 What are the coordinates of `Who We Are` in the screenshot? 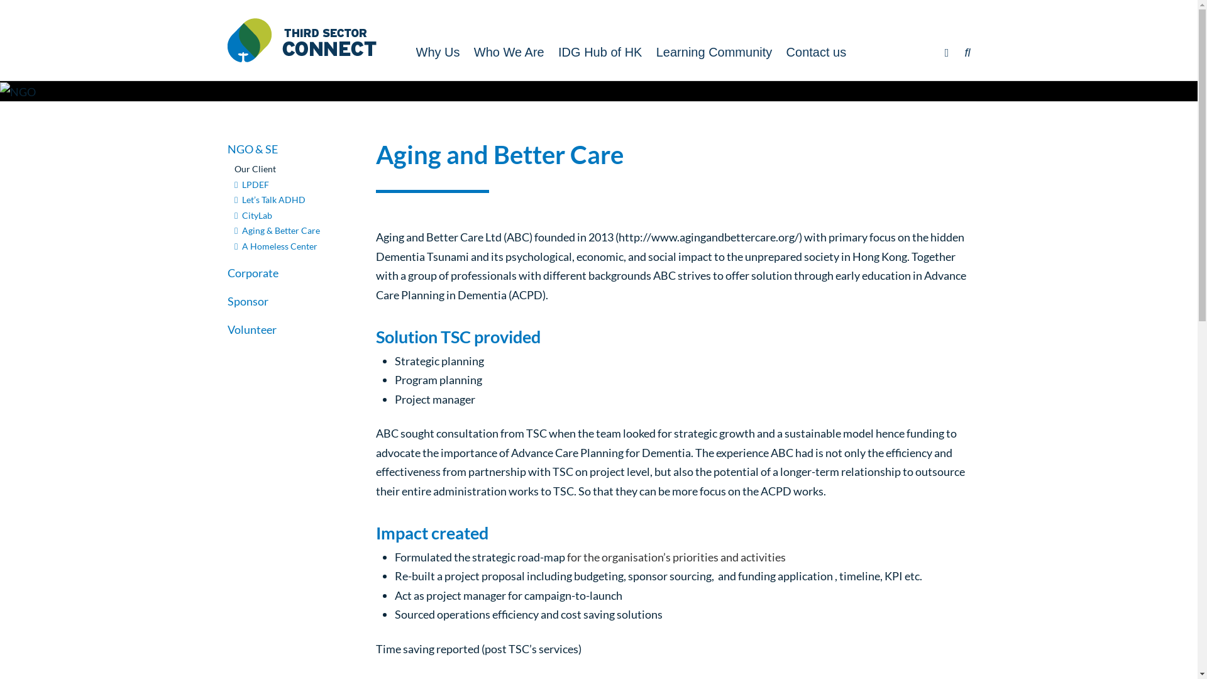 It's located at (509, 52).